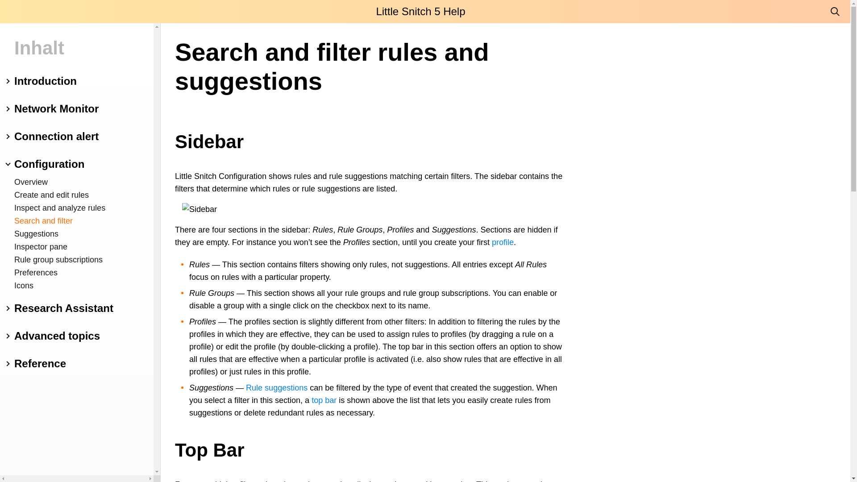  I want to click on Overview, so click(77, 182).